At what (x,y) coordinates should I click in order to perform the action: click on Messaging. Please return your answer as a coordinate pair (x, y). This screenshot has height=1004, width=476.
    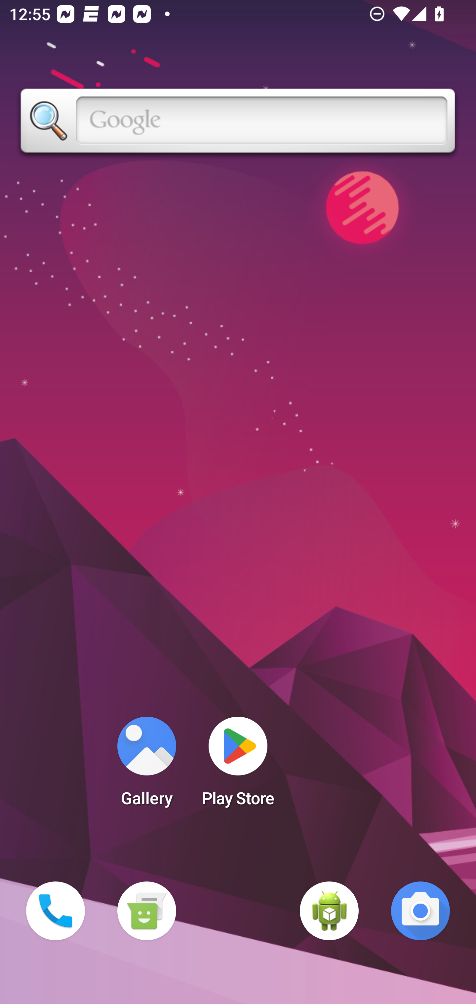
    Looking at the image, I should click on (146, 911).